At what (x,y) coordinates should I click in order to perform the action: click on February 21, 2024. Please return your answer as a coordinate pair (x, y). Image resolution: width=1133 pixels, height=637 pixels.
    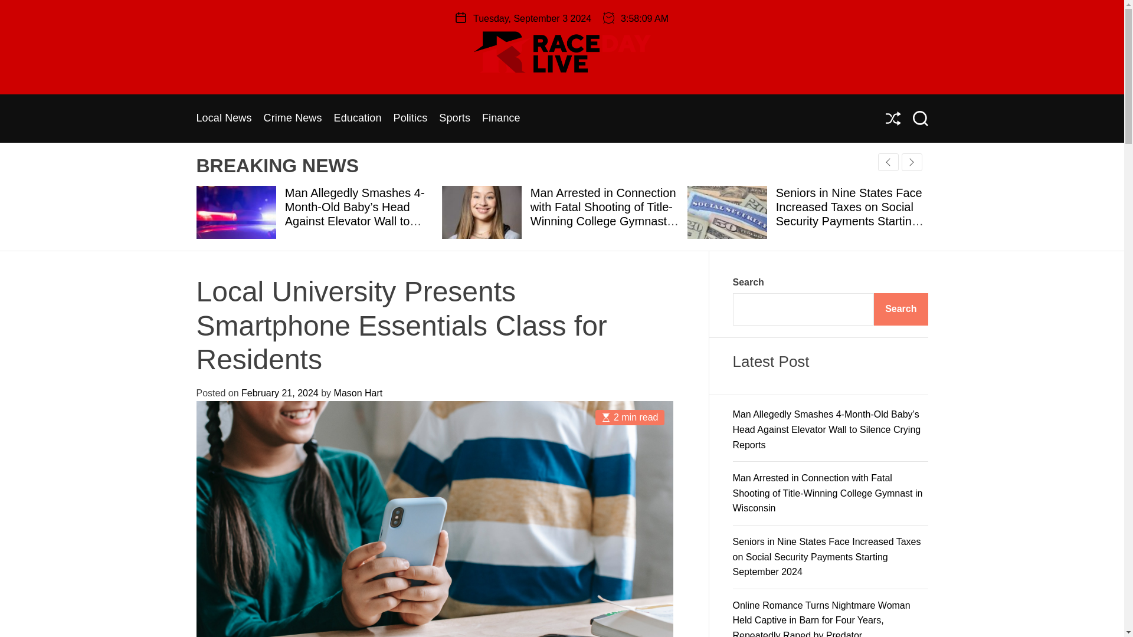
    Looking at the image, I should click on (280, 393).